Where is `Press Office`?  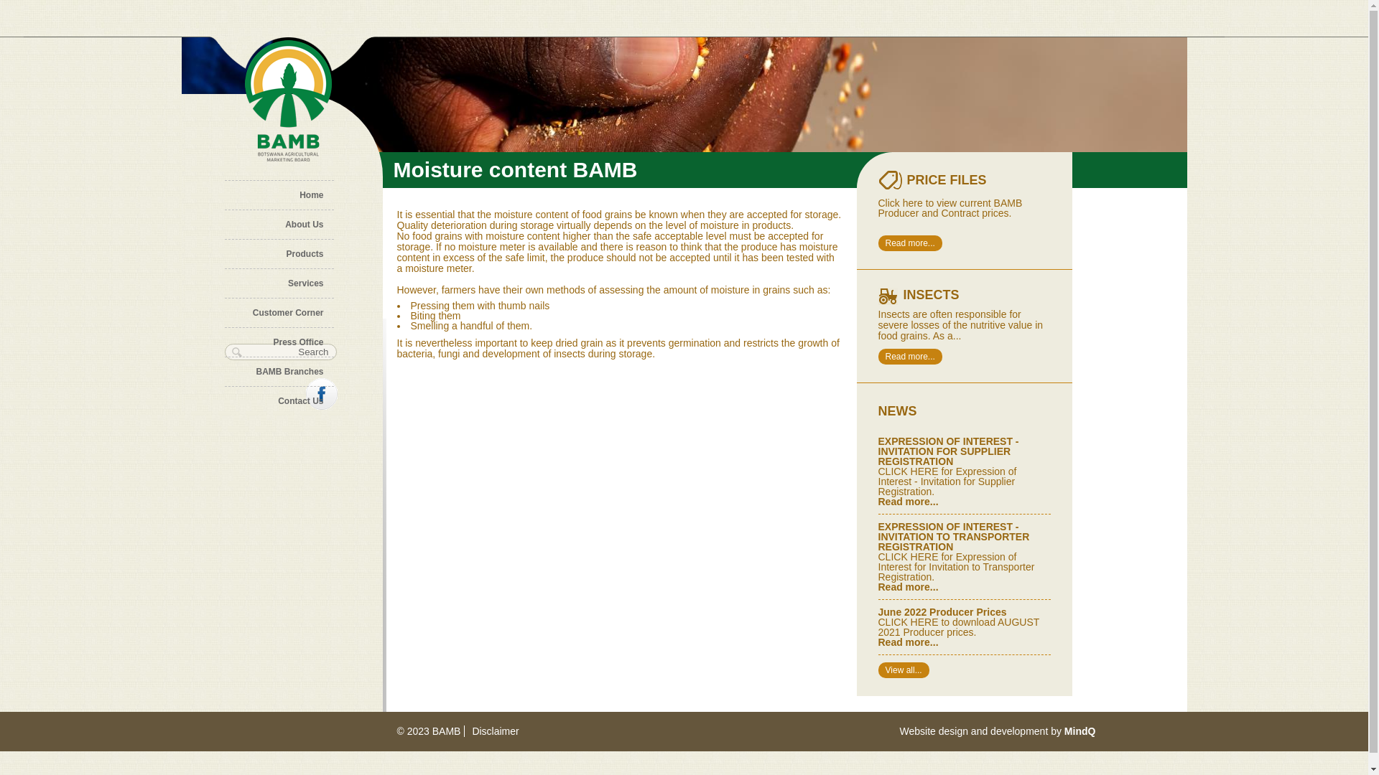 Press Office is located at coordinates (279, 342).